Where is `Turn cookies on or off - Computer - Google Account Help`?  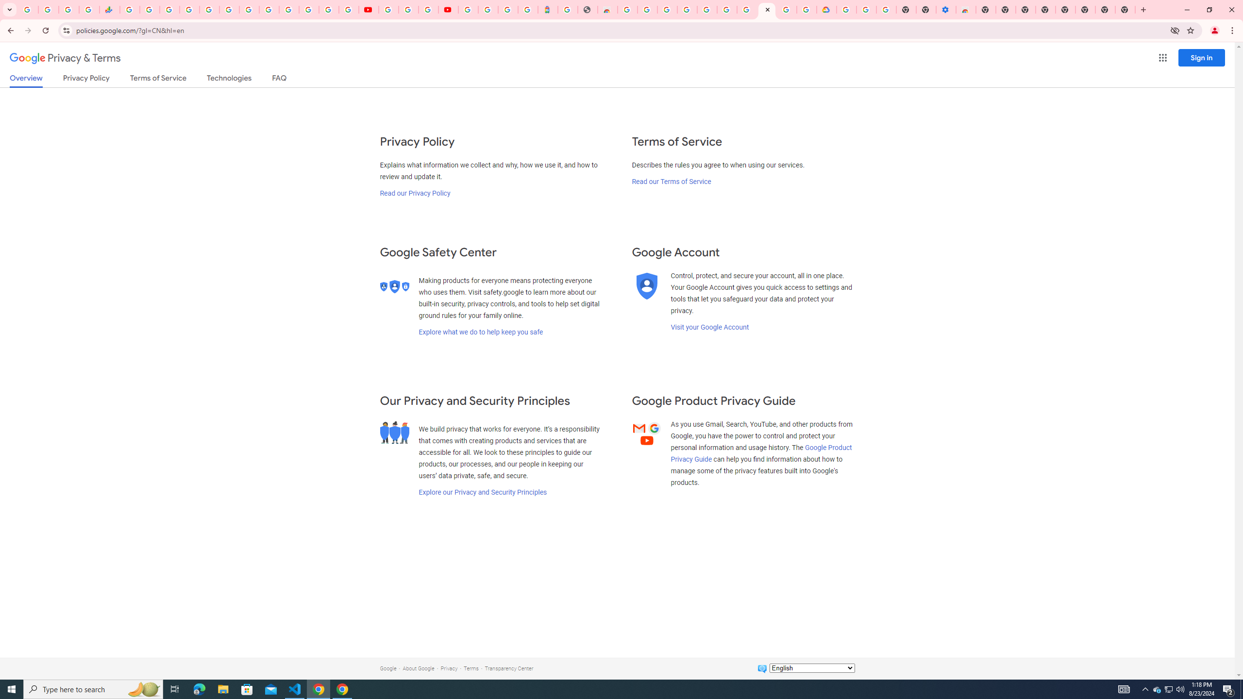
Turn cookies on or off - Computer - Google Account Help is located at coordinates (887, 10).